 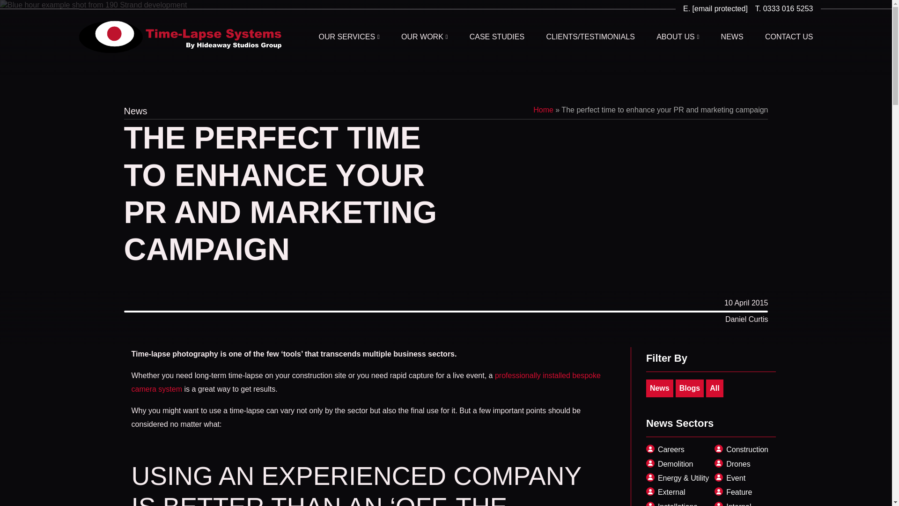 I want to click on T. 0333 016 5253, so click(x=781, y=8).